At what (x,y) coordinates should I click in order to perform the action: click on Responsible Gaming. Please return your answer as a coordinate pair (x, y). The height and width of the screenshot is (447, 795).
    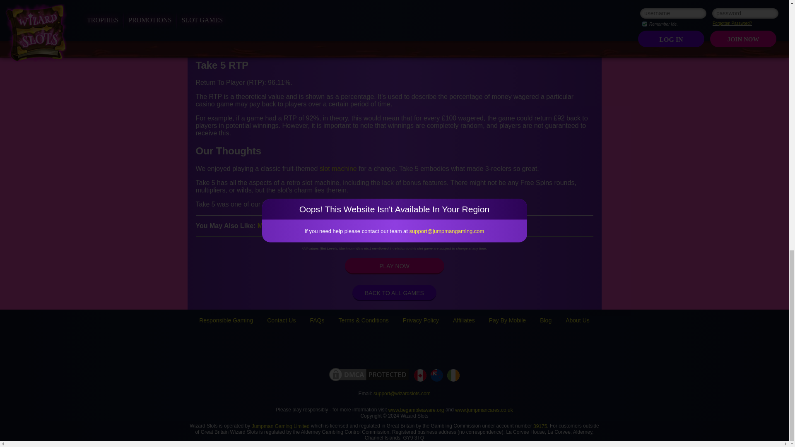
    Looking at the image, I should click on (226, 320).